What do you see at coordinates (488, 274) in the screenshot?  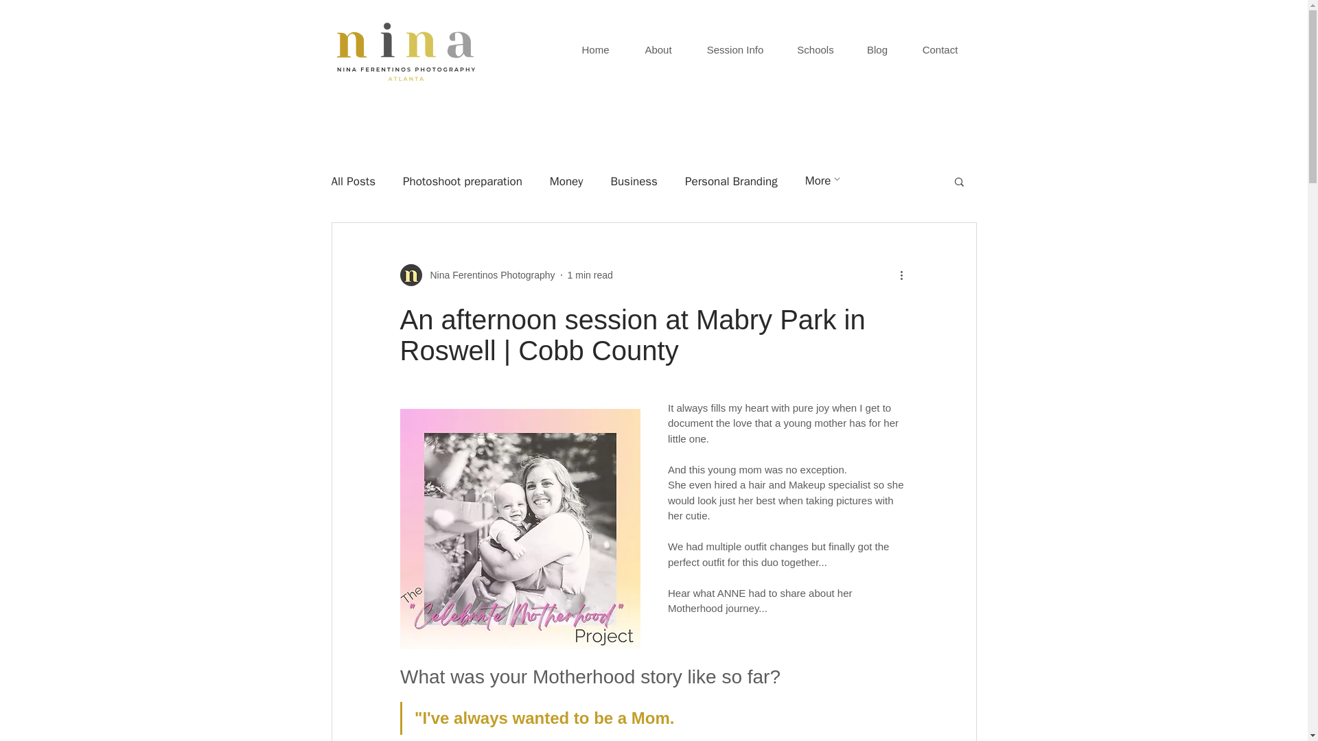 I see `Nina Ferentinos Photography ` at bounding box center [488, 274].